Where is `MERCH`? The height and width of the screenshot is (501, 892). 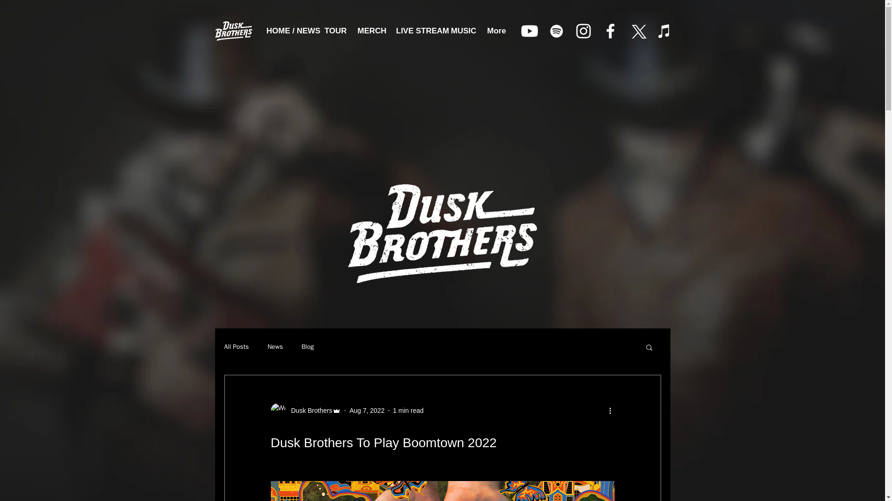
MERCH is located at coordinates (370, 31).